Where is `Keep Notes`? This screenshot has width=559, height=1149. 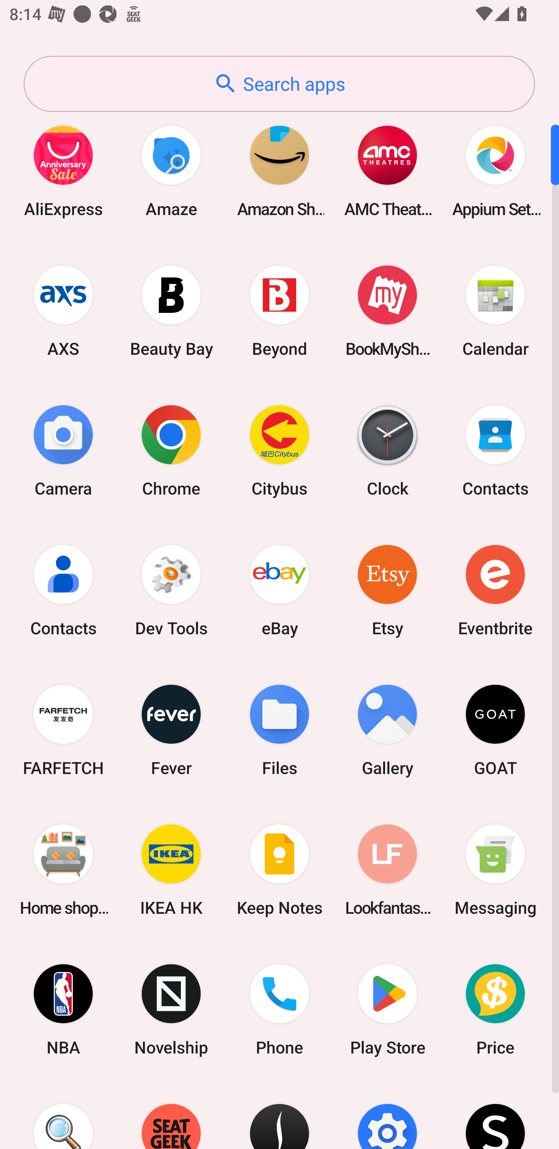
Keep Notes is located at coordinates (279, 870).